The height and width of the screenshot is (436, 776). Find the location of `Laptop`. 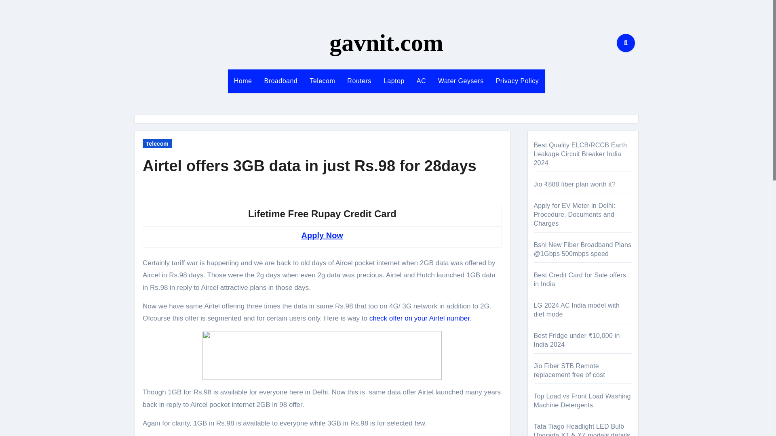

Laptop is located at coordinates (394, 81).